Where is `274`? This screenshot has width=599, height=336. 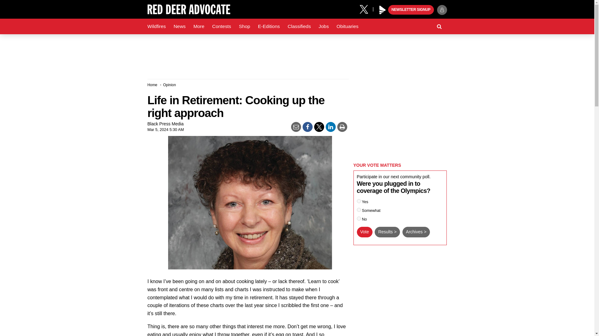 274 is located at coordinates (359, 218).